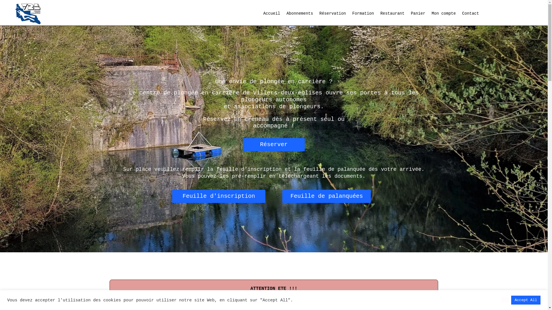 The height and width of the screenshot is (310, 552). What do you see at coordinates (300, 15) in the screenshot?
I see `Abonnements` at bounding box center [300, 15].